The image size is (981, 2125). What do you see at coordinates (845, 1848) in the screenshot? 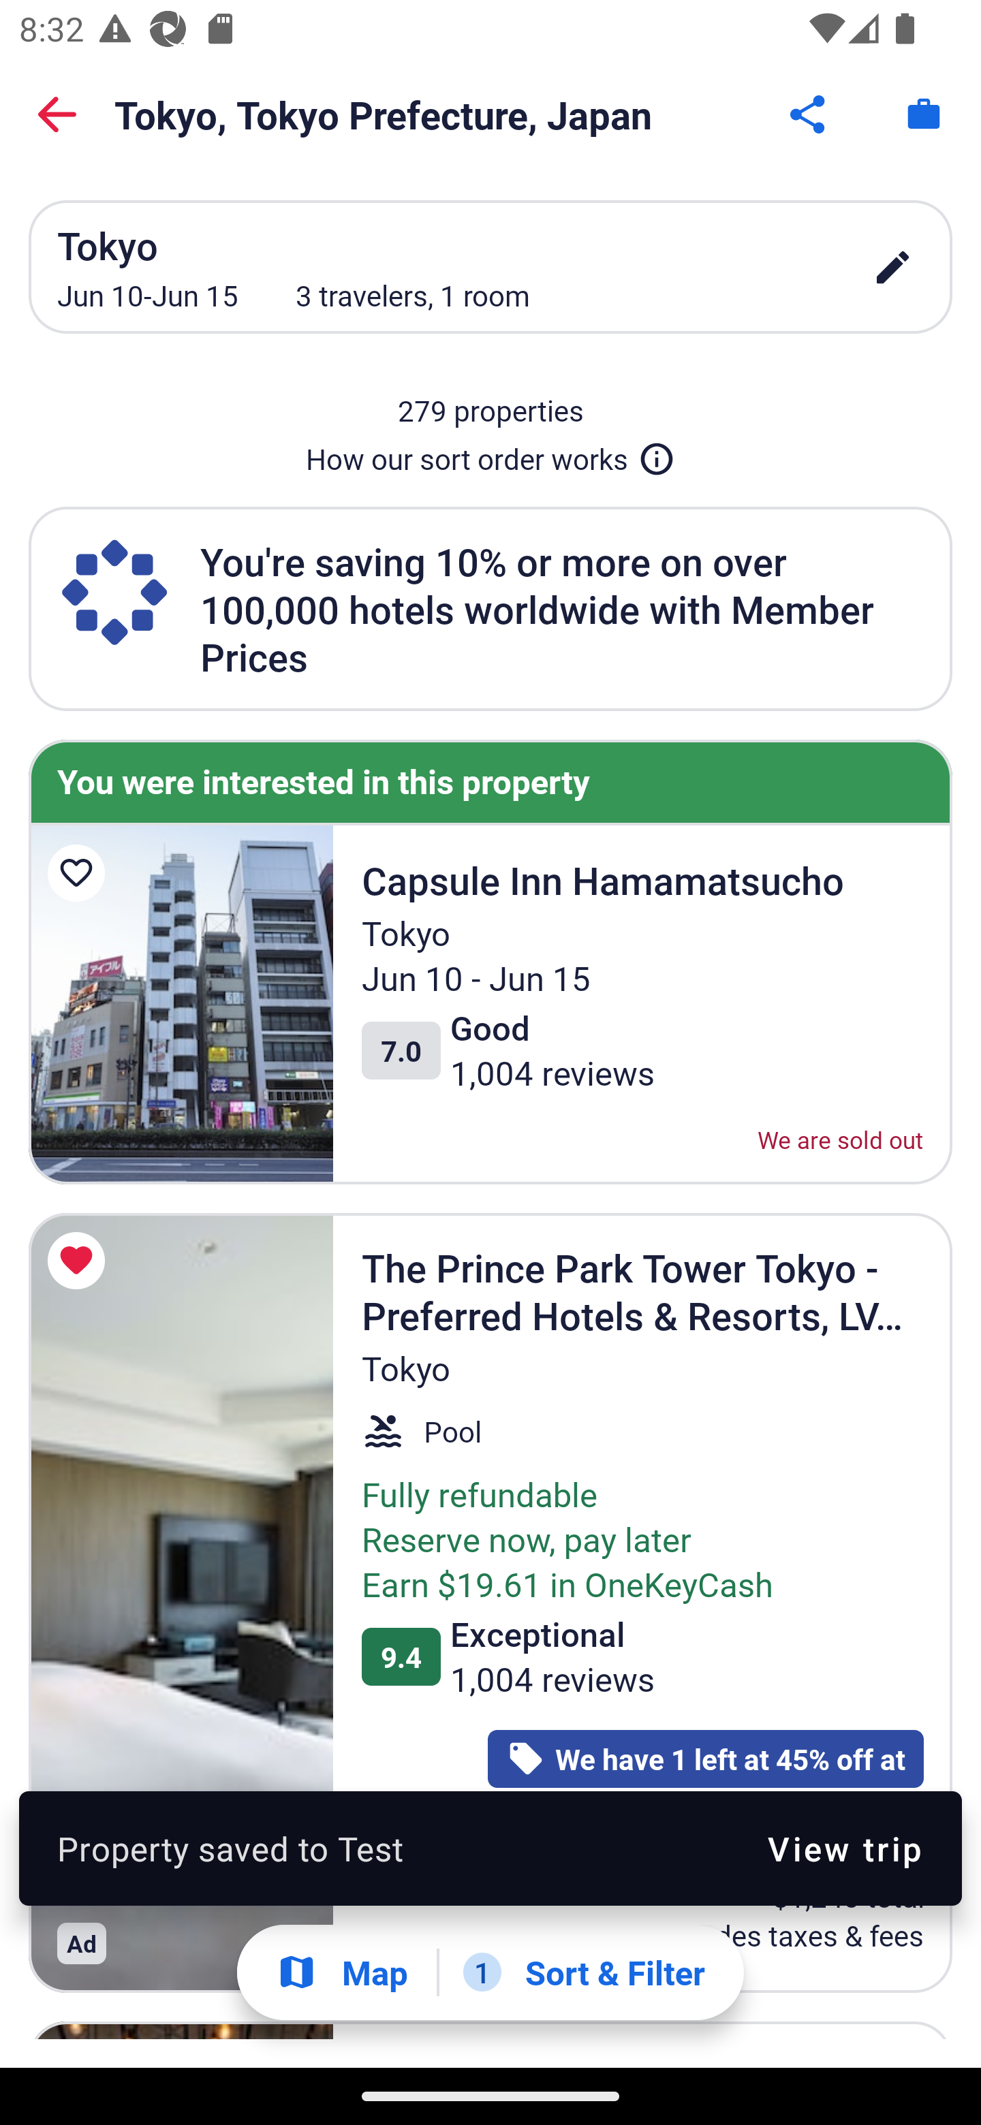
I see `View trip` at bounding box center [845, 1848].